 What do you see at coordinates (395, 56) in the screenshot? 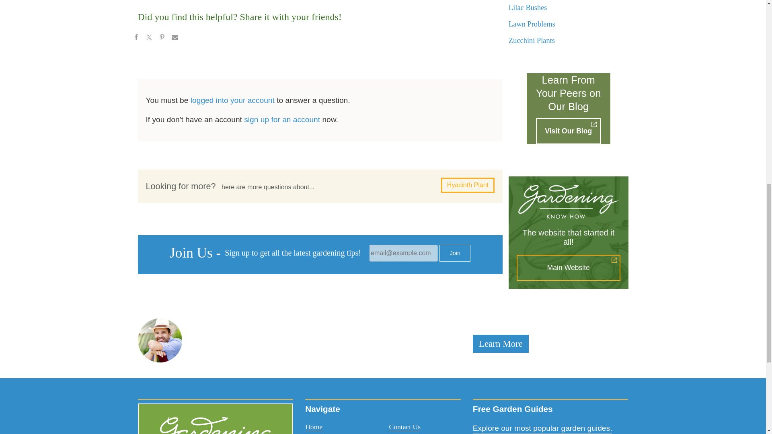
I see `Join` at bounding box center [395, 56].